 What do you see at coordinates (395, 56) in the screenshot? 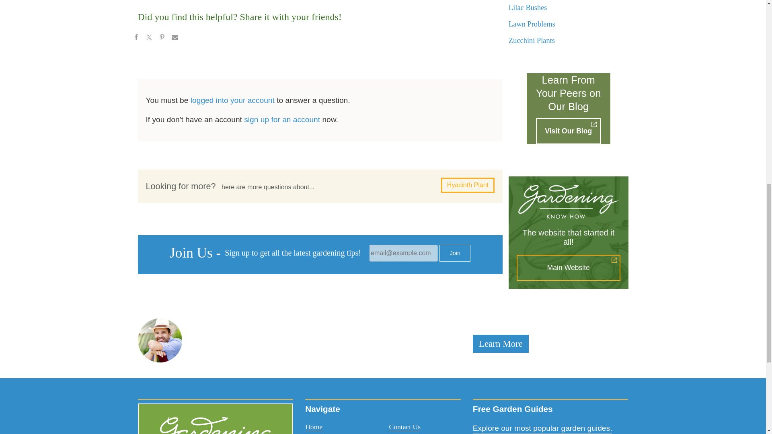
I see `Join` at bounding box center [395, 56].